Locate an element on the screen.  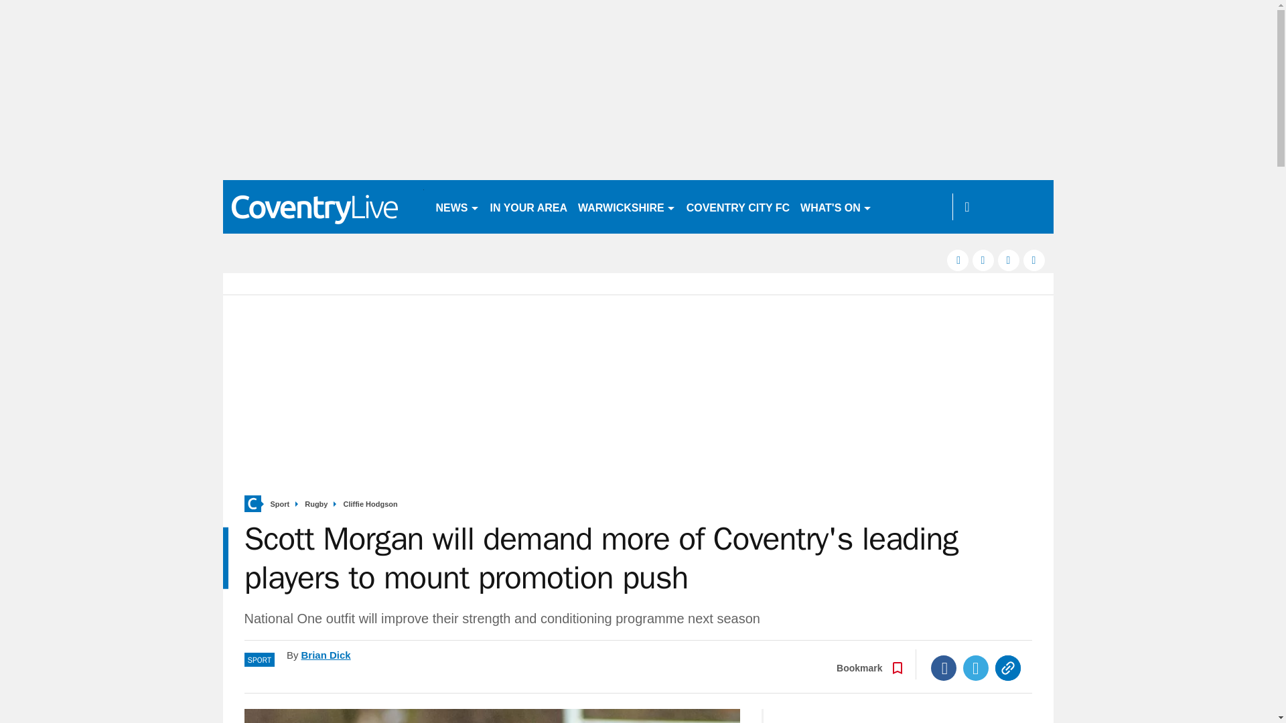
coventrytelegraph is located at coordinates (323, 206).